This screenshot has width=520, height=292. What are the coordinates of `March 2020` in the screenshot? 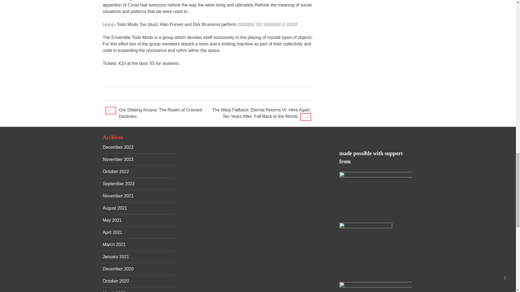 It's located at (114, 291).